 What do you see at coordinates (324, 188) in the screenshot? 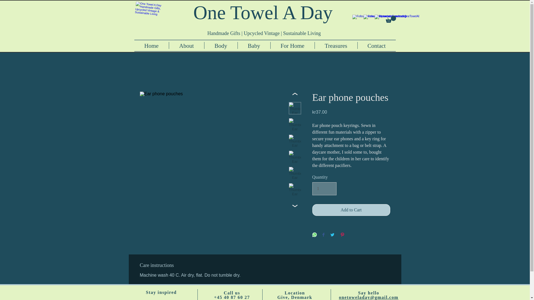
I see `1` at bounding box center [324, 188].